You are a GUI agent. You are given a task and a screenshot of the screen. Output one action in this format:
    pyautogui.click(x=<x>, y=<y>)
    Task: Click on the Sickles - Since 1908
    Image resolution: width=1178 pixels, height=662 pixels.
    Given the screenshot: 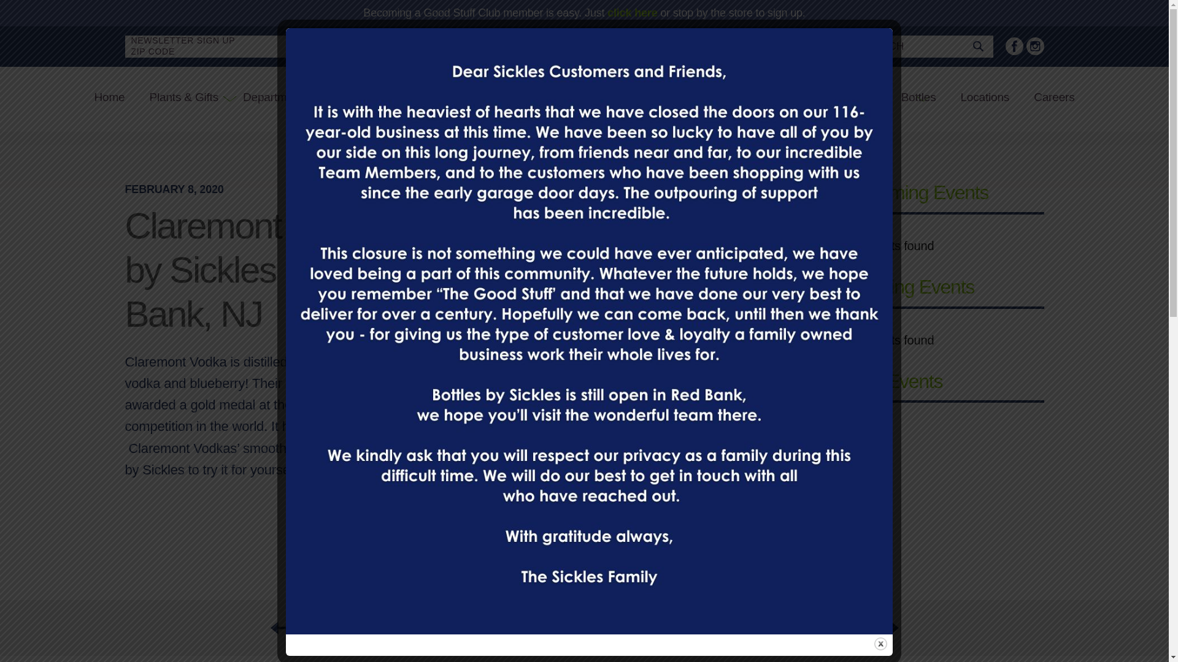 What is the action you would take?
    pyautogui.click(x=498, y=97)
    